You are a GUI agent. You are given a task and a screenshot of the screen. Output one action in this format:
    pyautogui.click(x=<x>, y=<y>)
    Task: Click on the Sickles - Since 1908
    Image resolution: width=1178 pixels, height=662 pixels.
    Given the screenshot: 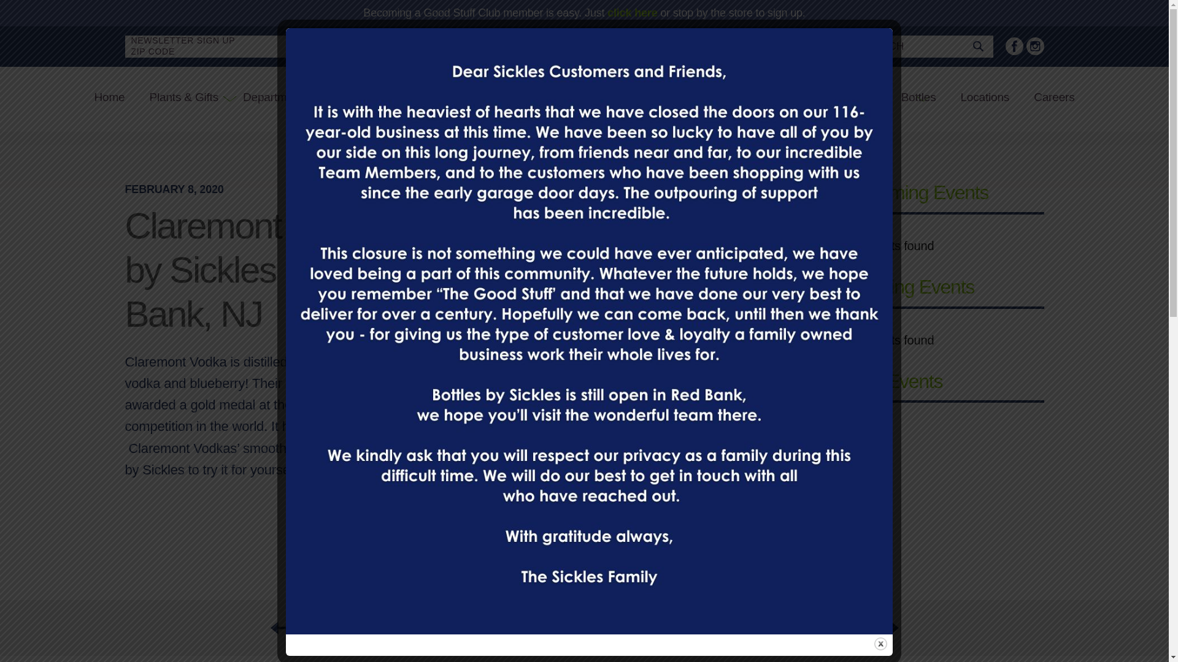 What is the action you would take?
    pyautogui.click(x=498, y=97)
    